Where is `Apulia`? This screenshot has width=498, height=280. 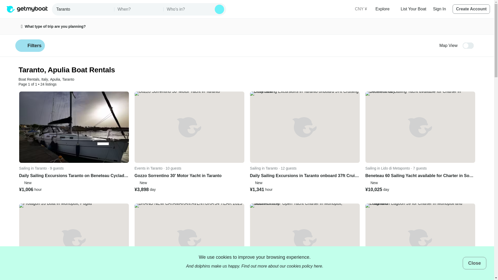
Apulia is located at coordinates (55, 79).